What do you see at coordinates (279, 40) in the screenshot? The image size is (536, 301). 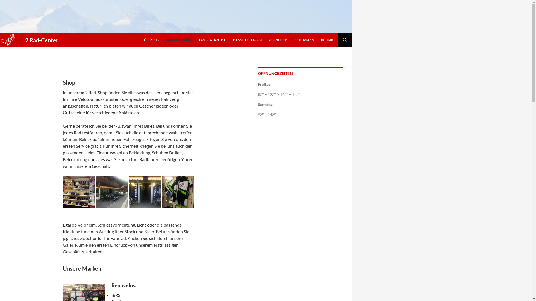 I see `VERMIETUNG` at bounding box center [279, 40].